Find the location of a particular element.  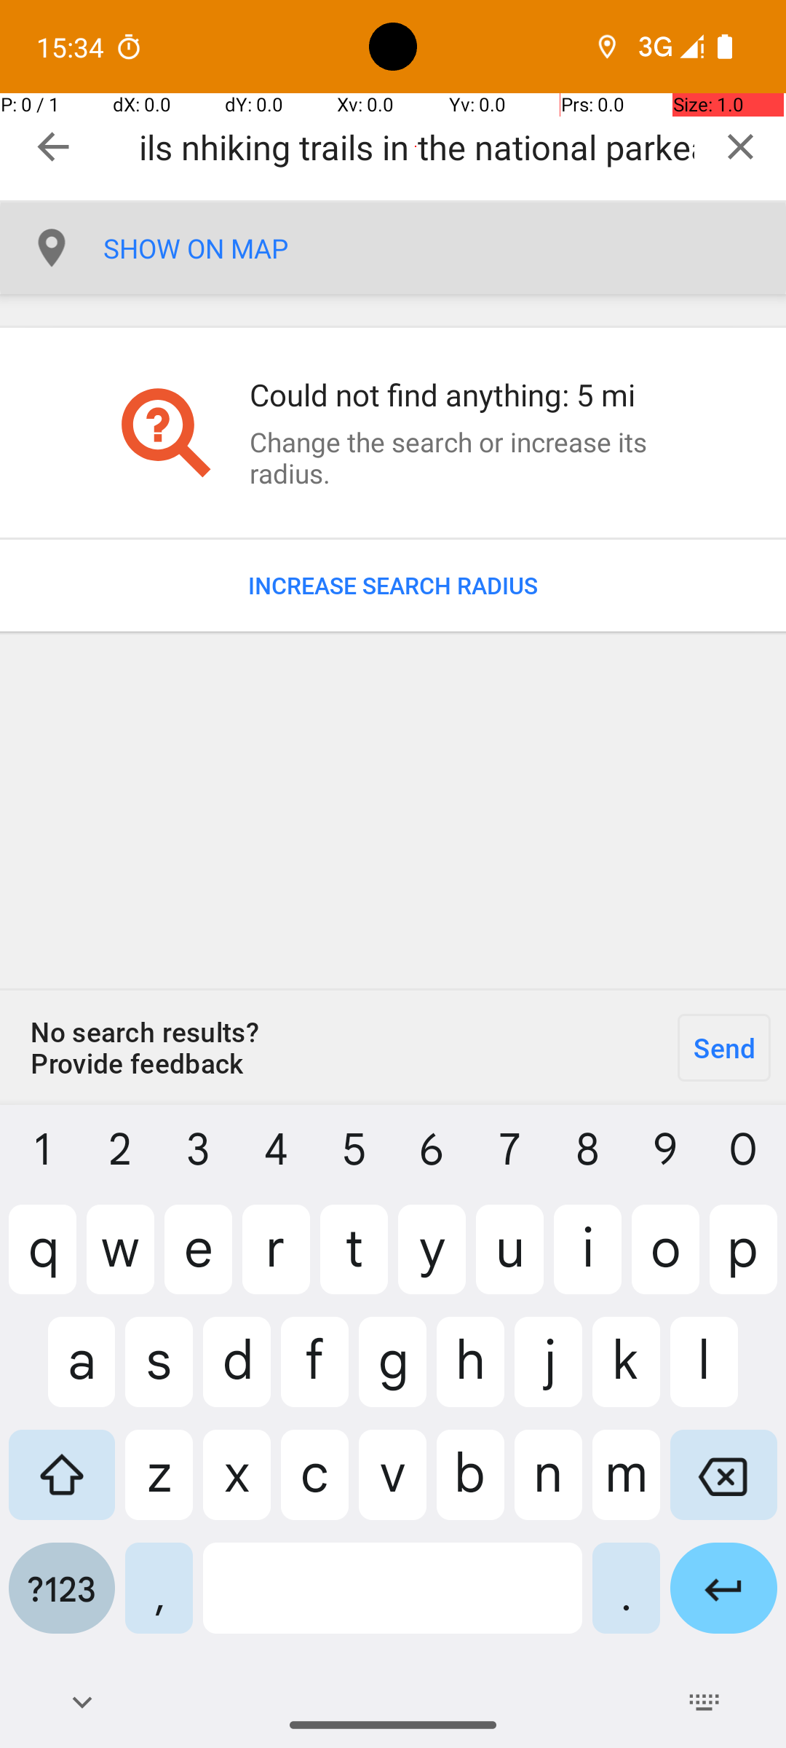

SHOW ON MAP is located at coordinates (445, 248).